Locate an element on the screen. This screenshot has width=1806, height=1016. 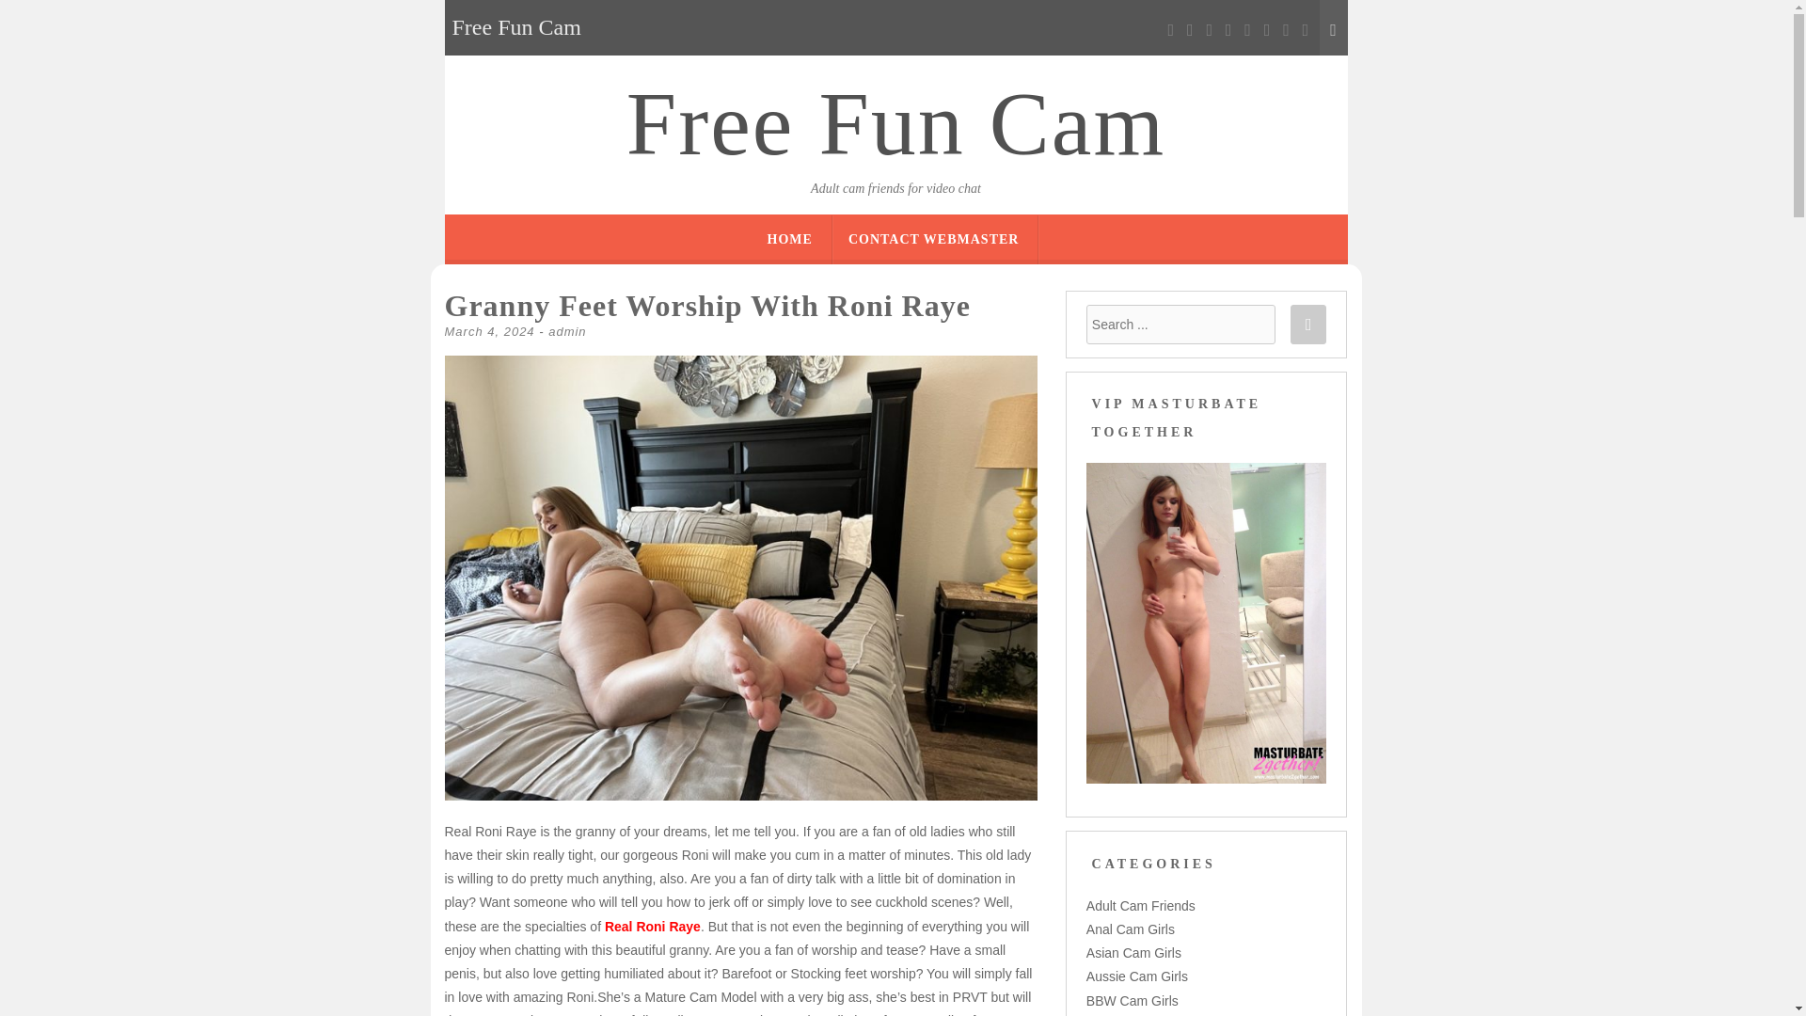
admin is located at coordinates (566, 331).